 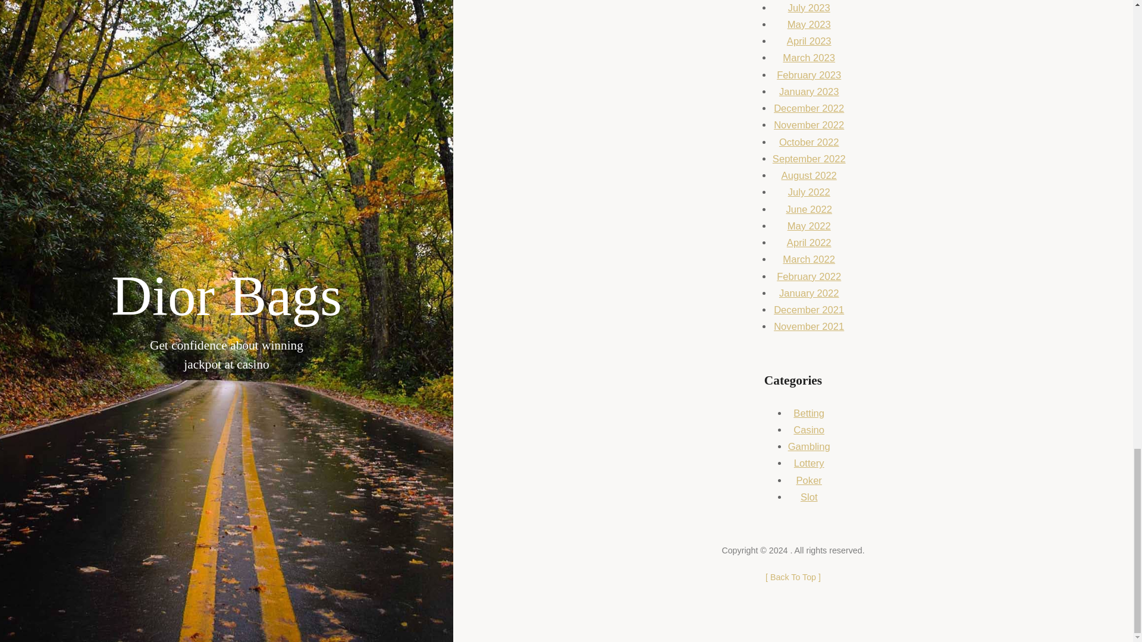 What do you see at coordinates (809, 226) in the screenshot?
I see `May 2022` at bounding box center [809, 226].